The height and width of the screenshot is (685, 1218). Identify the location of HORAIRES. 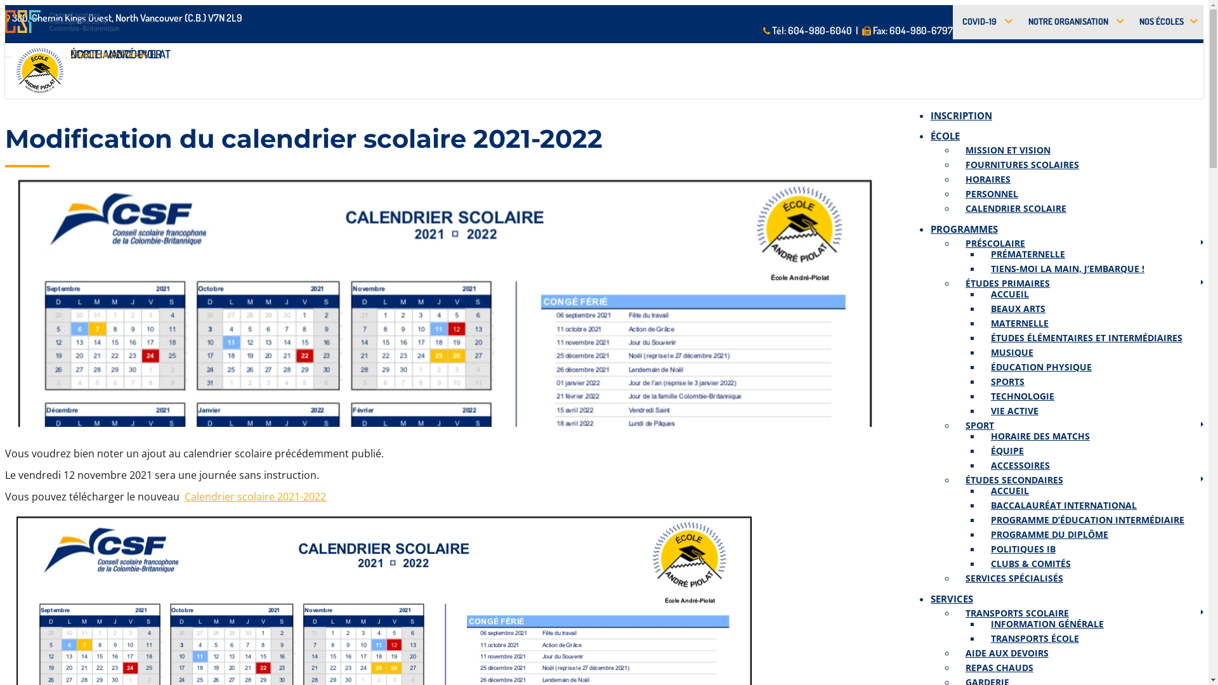
(990, 179).